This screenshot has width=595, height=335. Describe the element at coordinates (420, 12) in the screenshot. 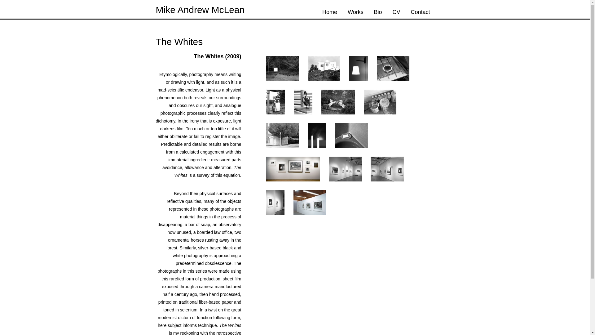

I see `Contact` at that location.